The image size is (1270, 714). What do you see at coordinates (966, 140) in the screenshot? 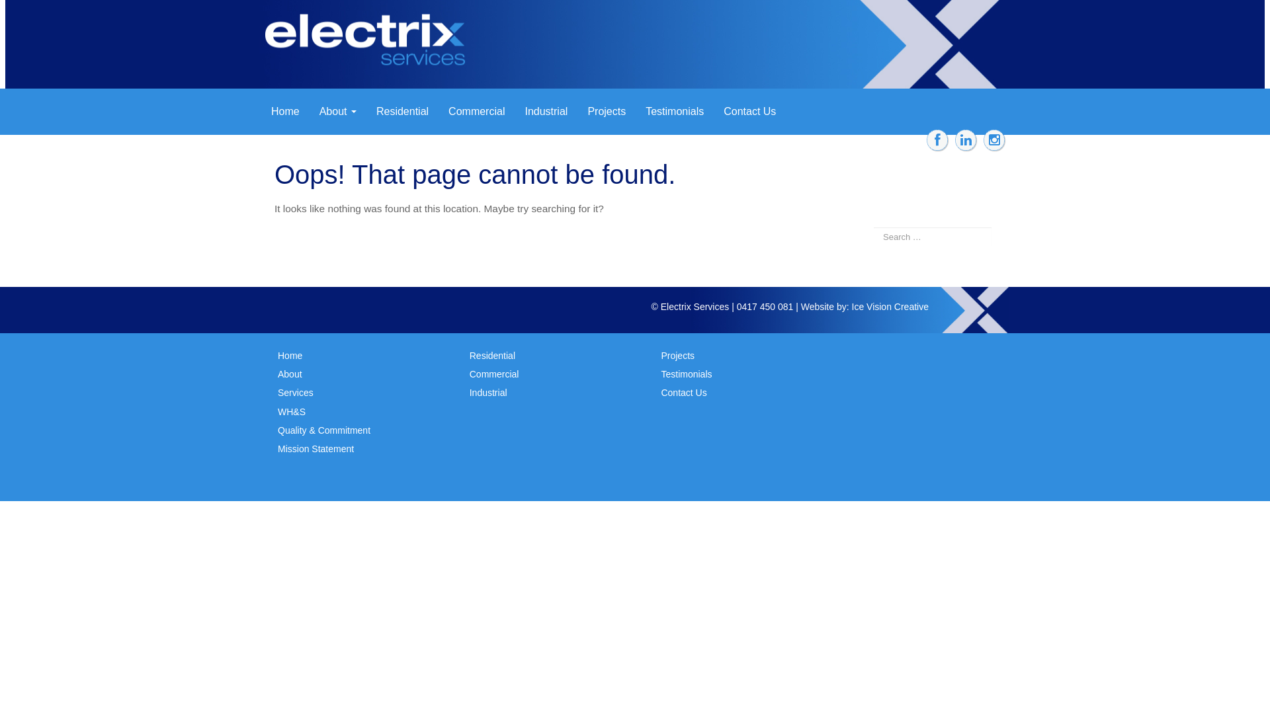
I see `Electrix Services Linkedin` at bounding box center [966, 140].